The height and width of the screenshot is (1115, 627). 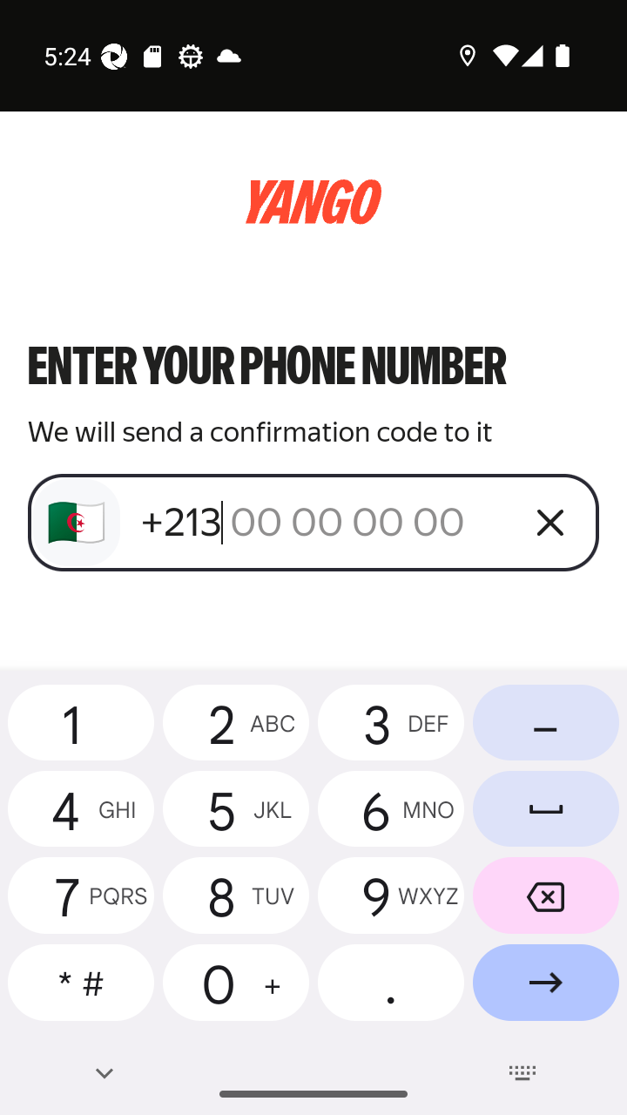 What do you see at coordinates (313, 202) in the screenshot?
I see `logo` at bounding box center [313, 202].